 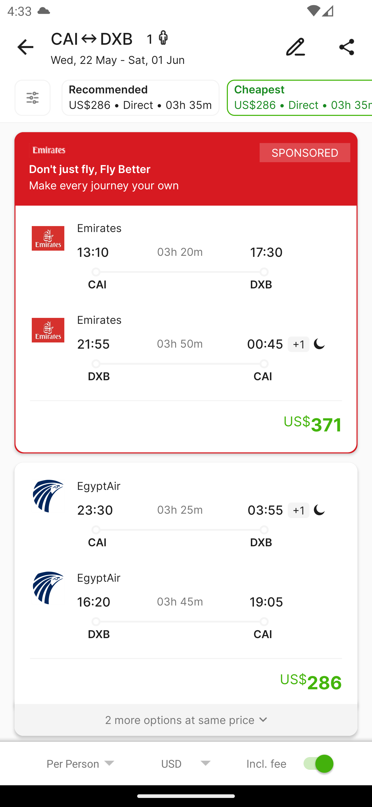 What do you see at coordinates (299, 98) in the screenshot?
I see `Cheapest US$286 • Direct • 03h 35m` at bounding box center [299, 98].